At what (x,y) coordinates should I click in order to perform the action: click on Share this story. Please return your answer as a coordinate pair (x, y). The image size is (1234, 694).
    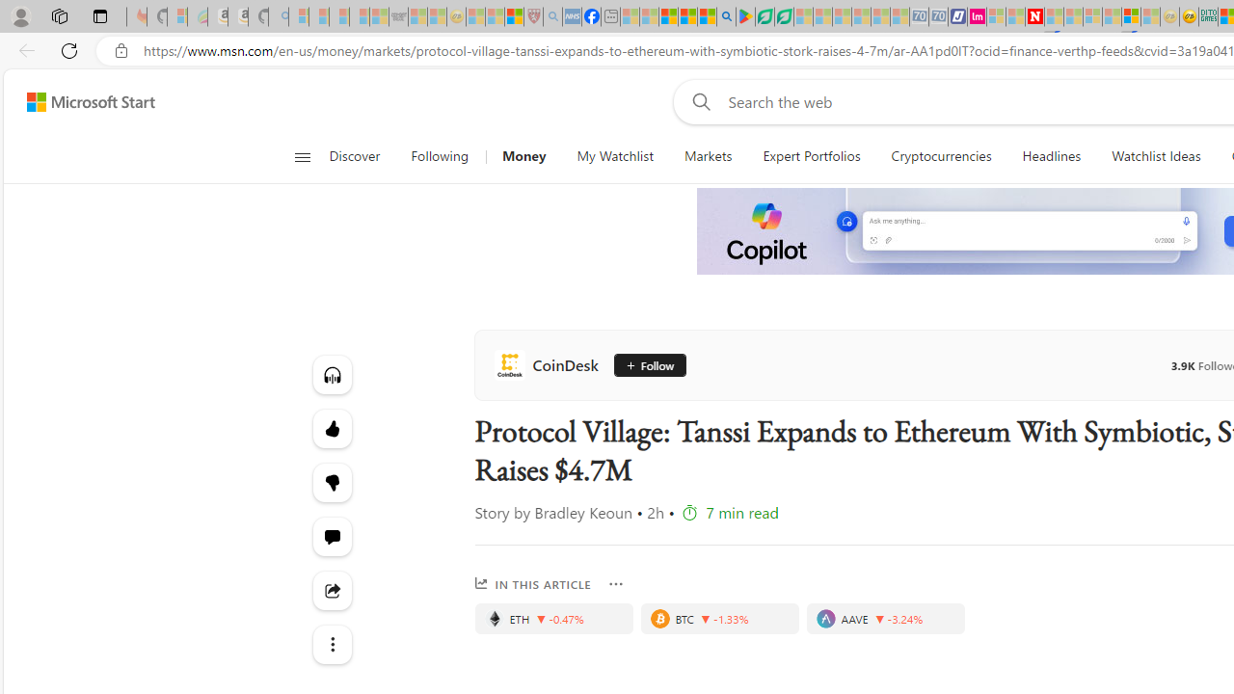
    Looking at the image, I should click on (332, 590).